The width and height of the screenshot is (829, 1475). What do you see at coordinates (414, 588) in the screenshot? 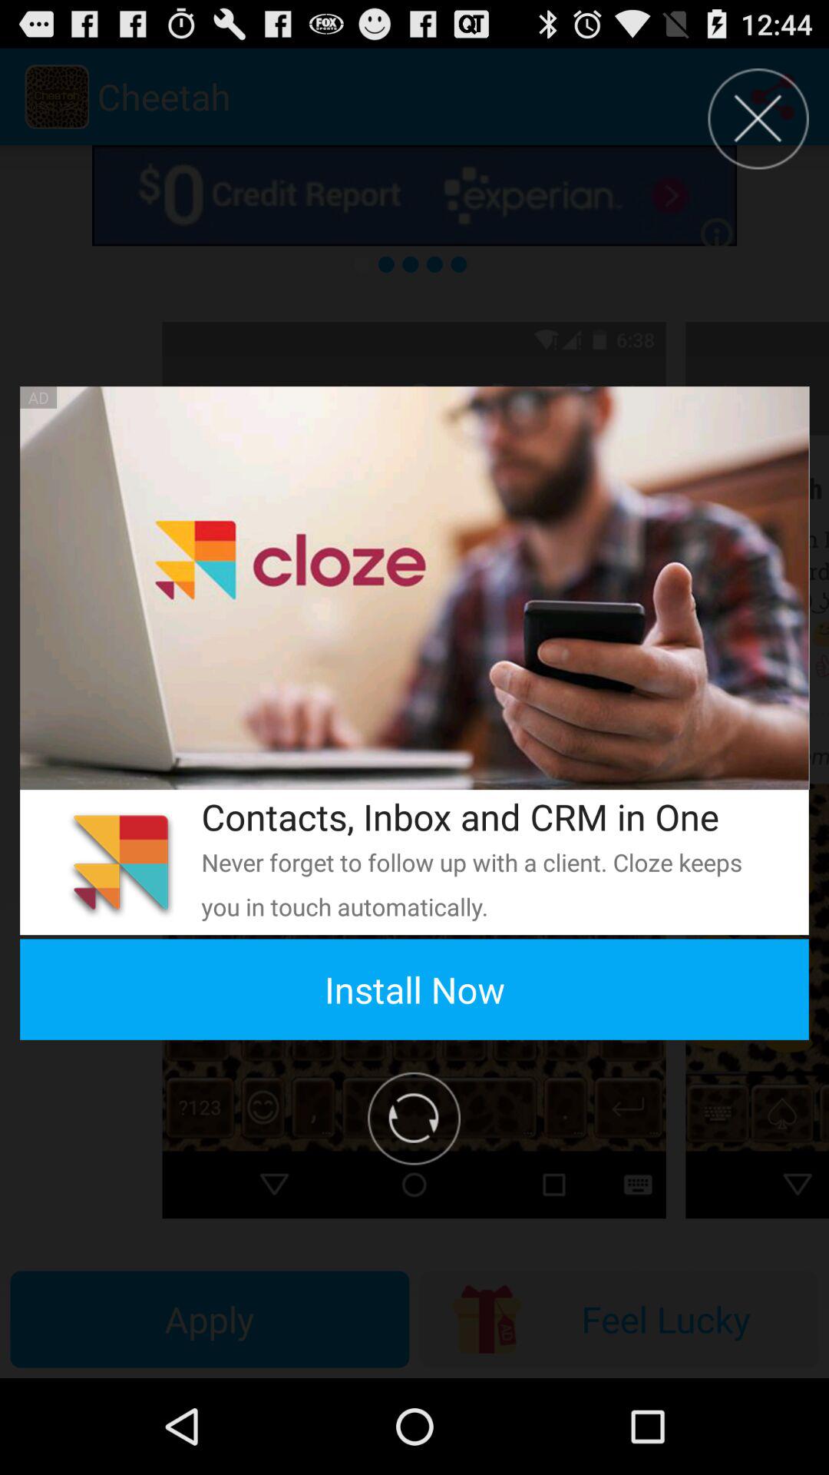
I see `launch the app above contacts inbox and icon` at bounding box center [414, 588].